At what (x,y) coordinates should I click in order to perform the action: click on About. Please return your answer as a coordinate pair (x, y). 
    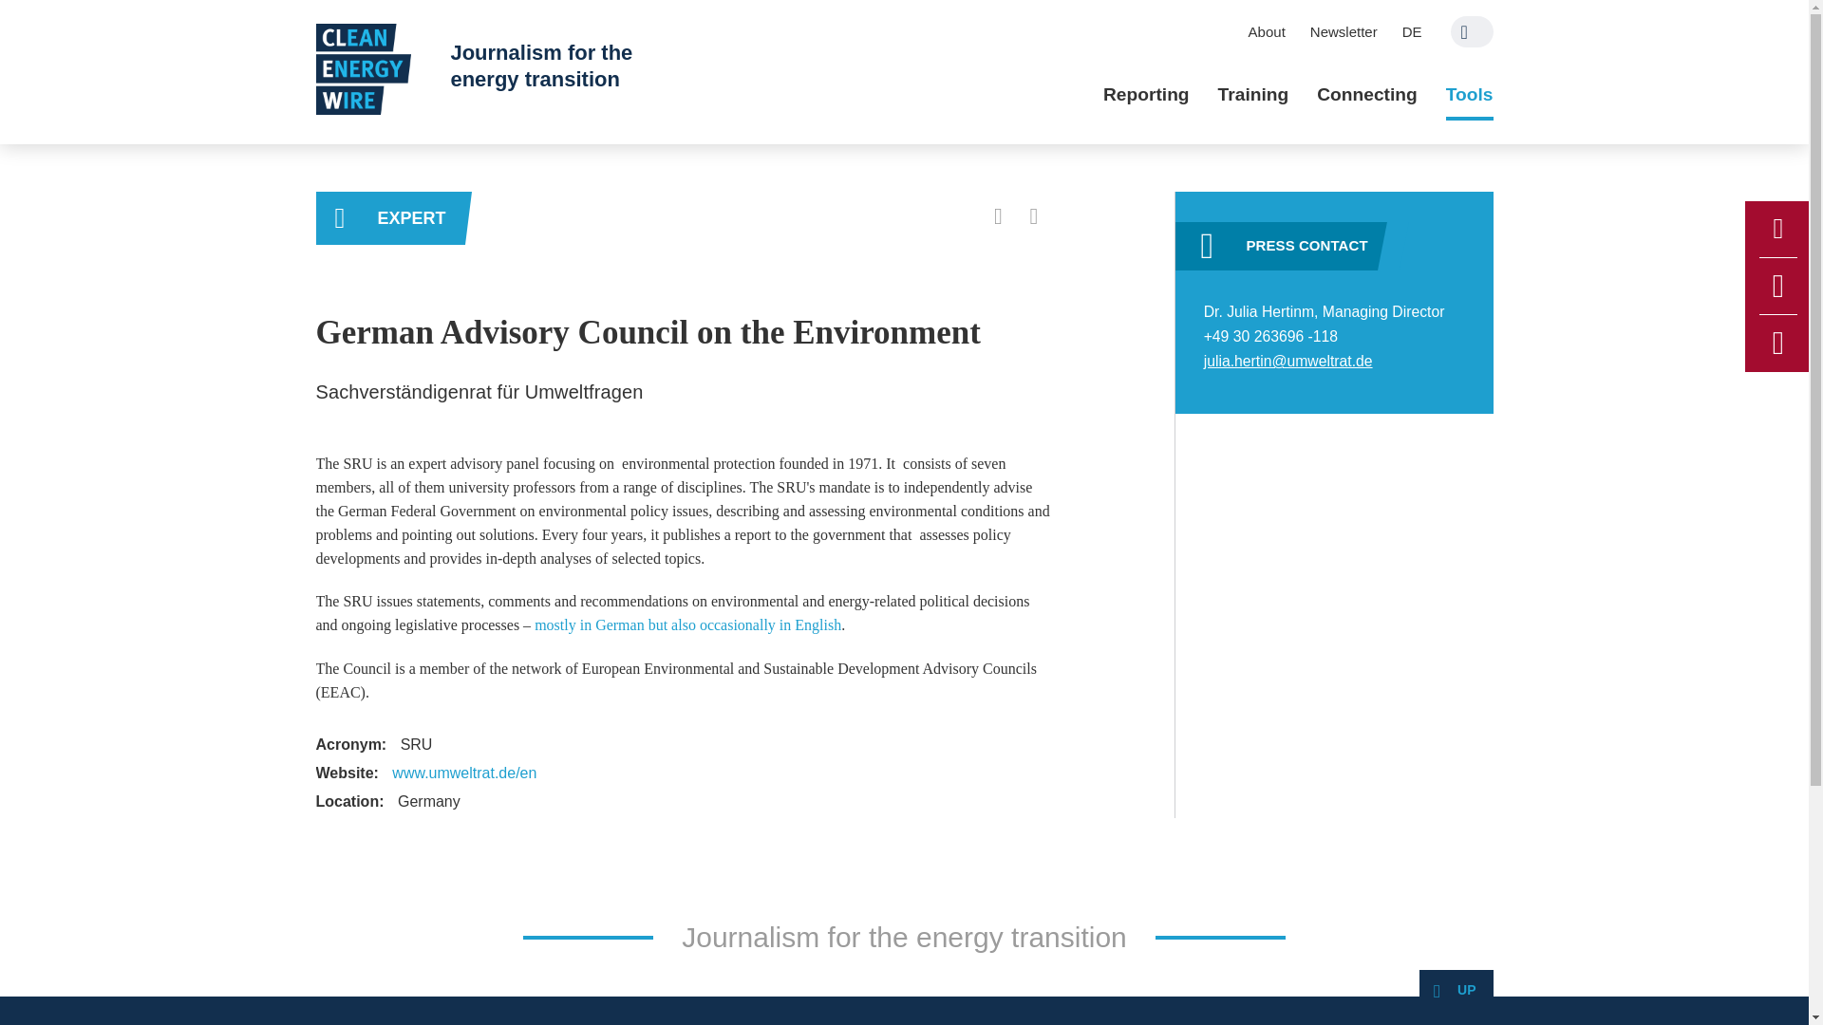
    Looking at the image, I should click on (1267, 31).